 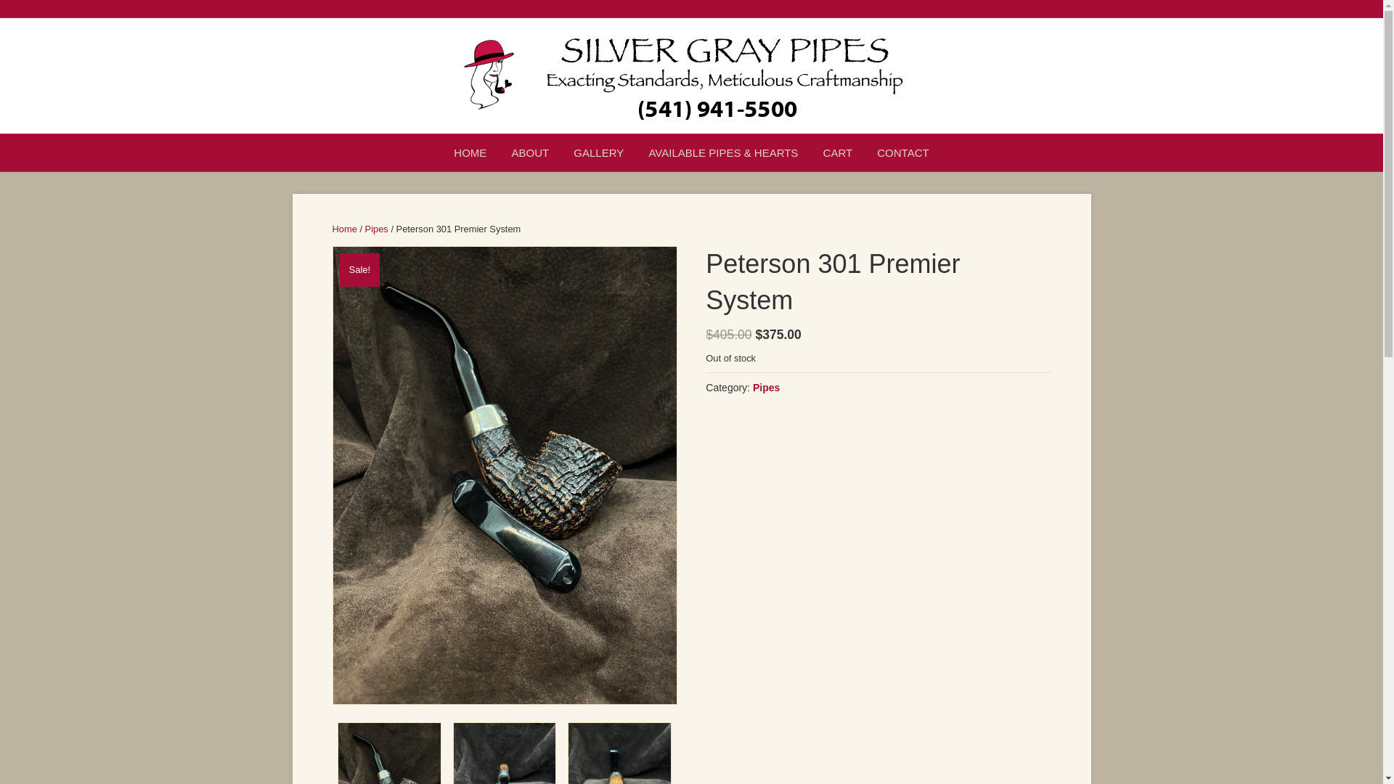 What do you see at coordinates (838, 152) in the screenshot?
I see `CART` at bounding box center [838, 152].